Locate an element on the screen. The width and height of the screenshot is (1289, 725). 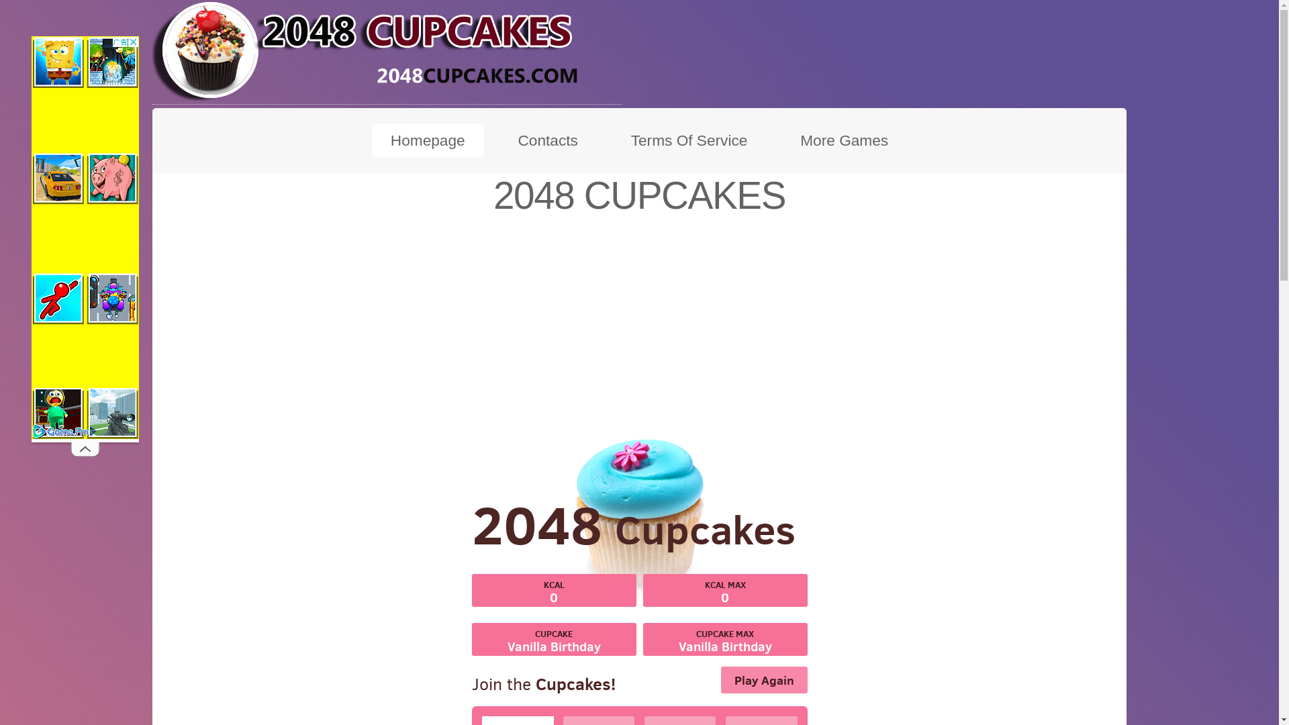
Advertisement is located at coordinates (639, 339).